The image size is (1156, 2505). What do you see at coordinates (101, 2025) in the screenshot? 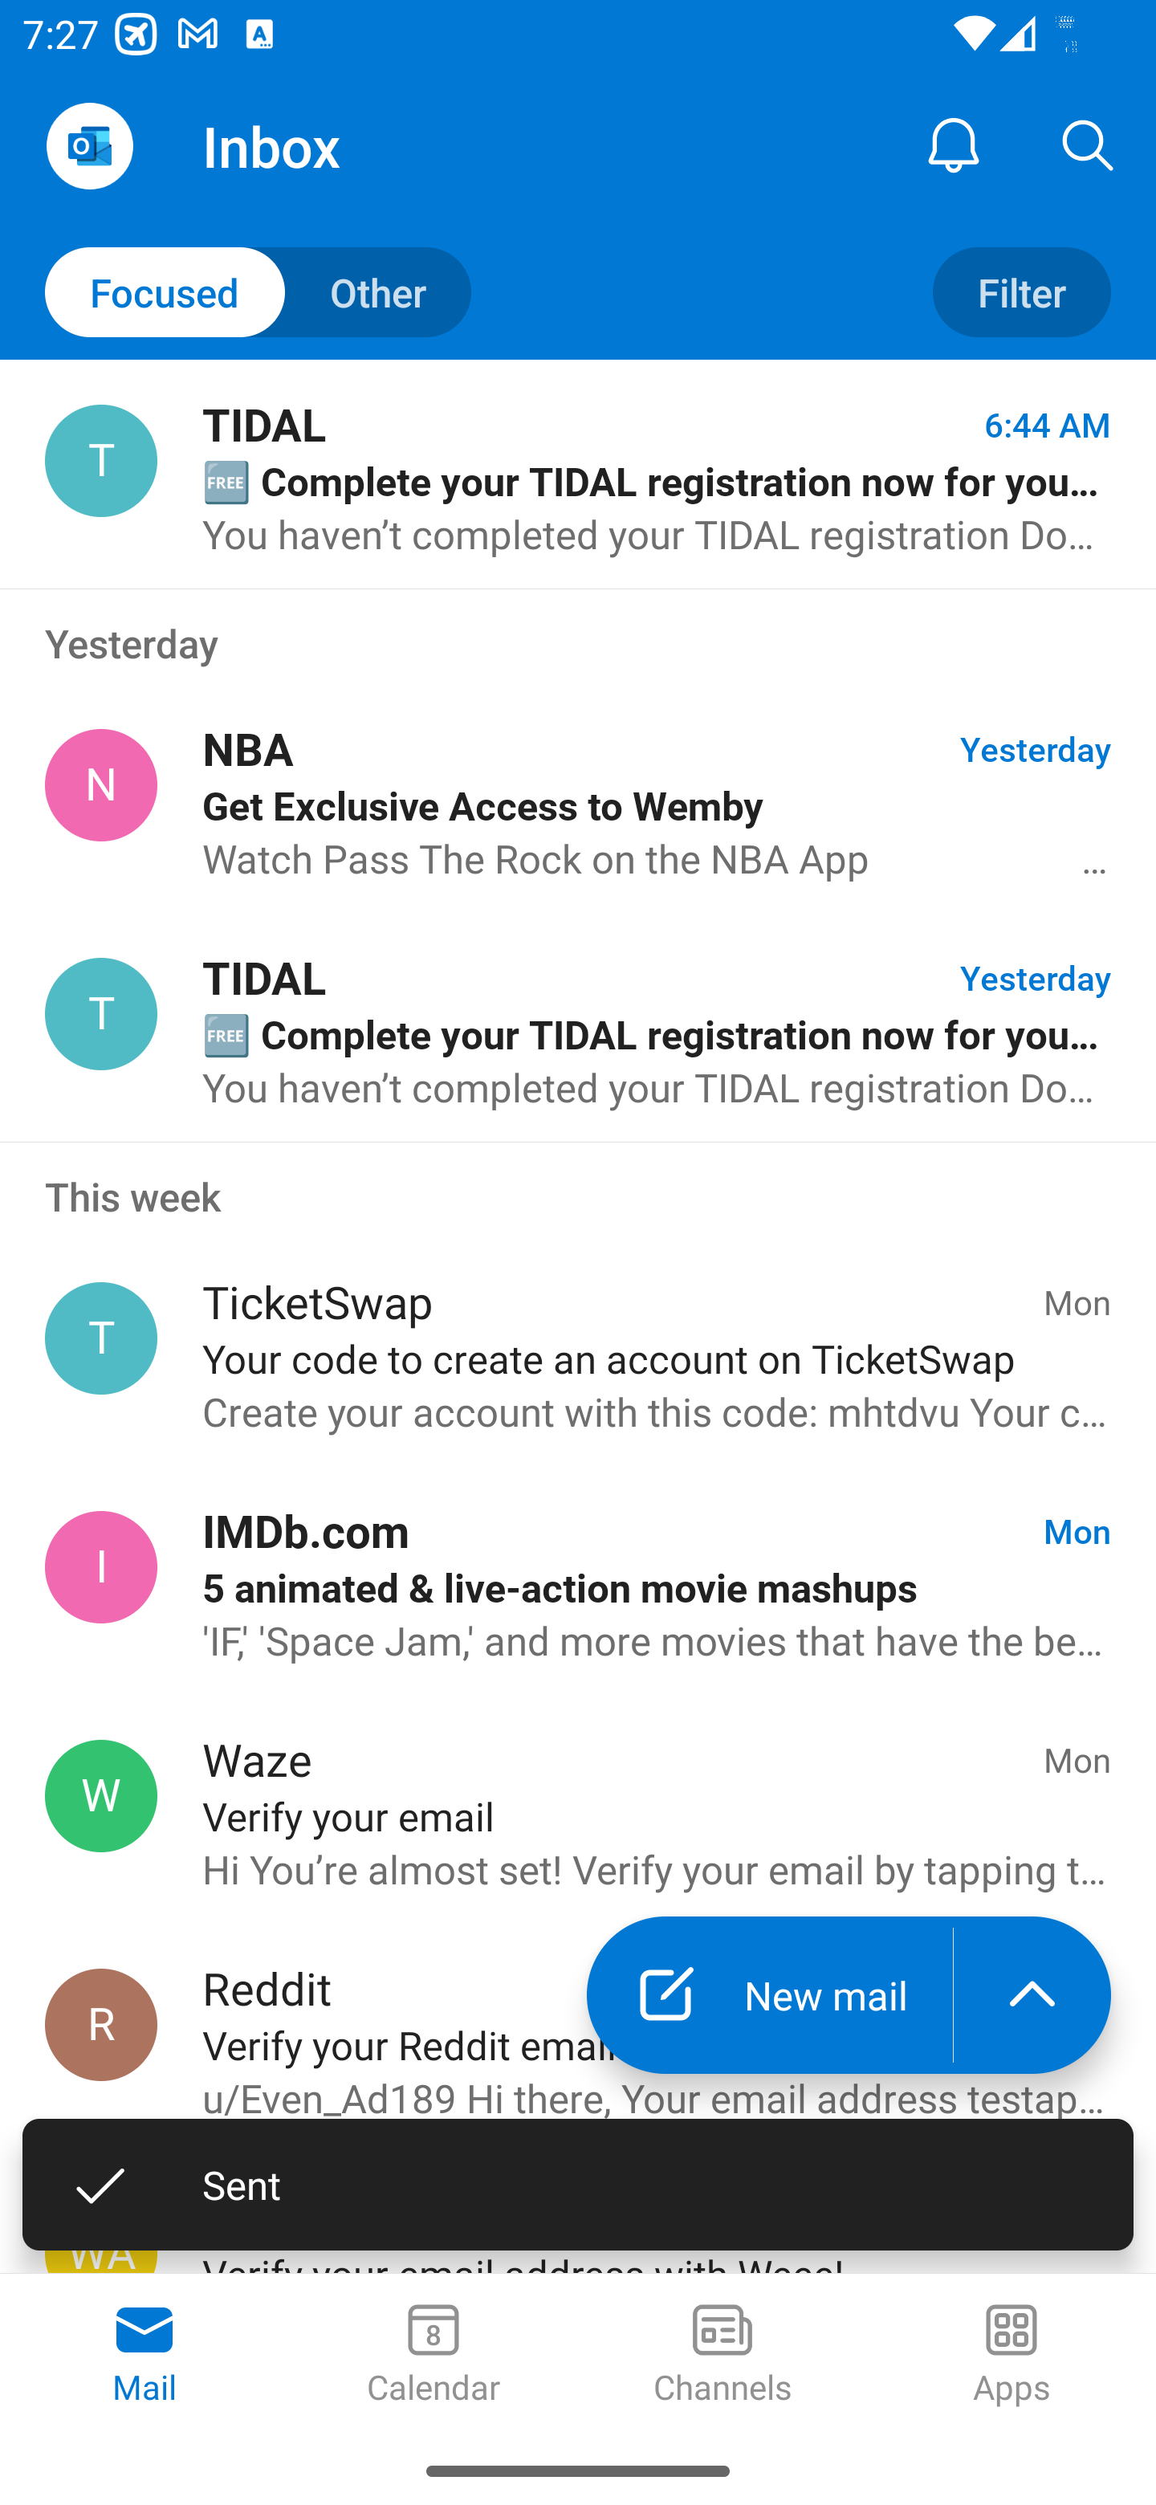
I see `Reddit, noreply@reddit.com` at bounding box center [101, 2025].